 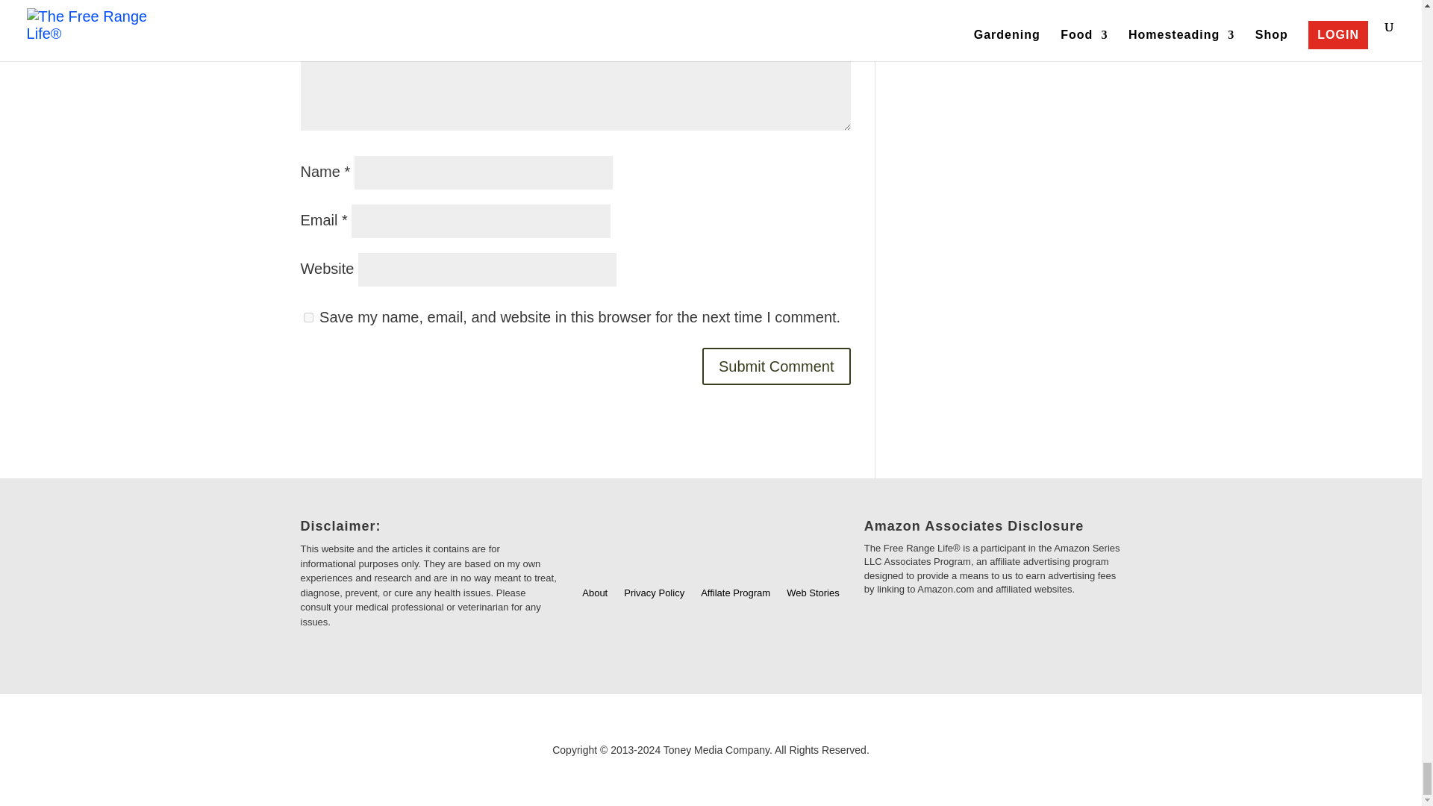 I want to click on yes, so click(x=307, y=318).